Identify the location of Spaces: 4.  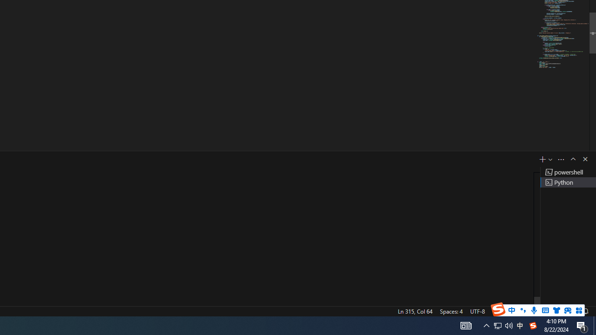
(451, 311).